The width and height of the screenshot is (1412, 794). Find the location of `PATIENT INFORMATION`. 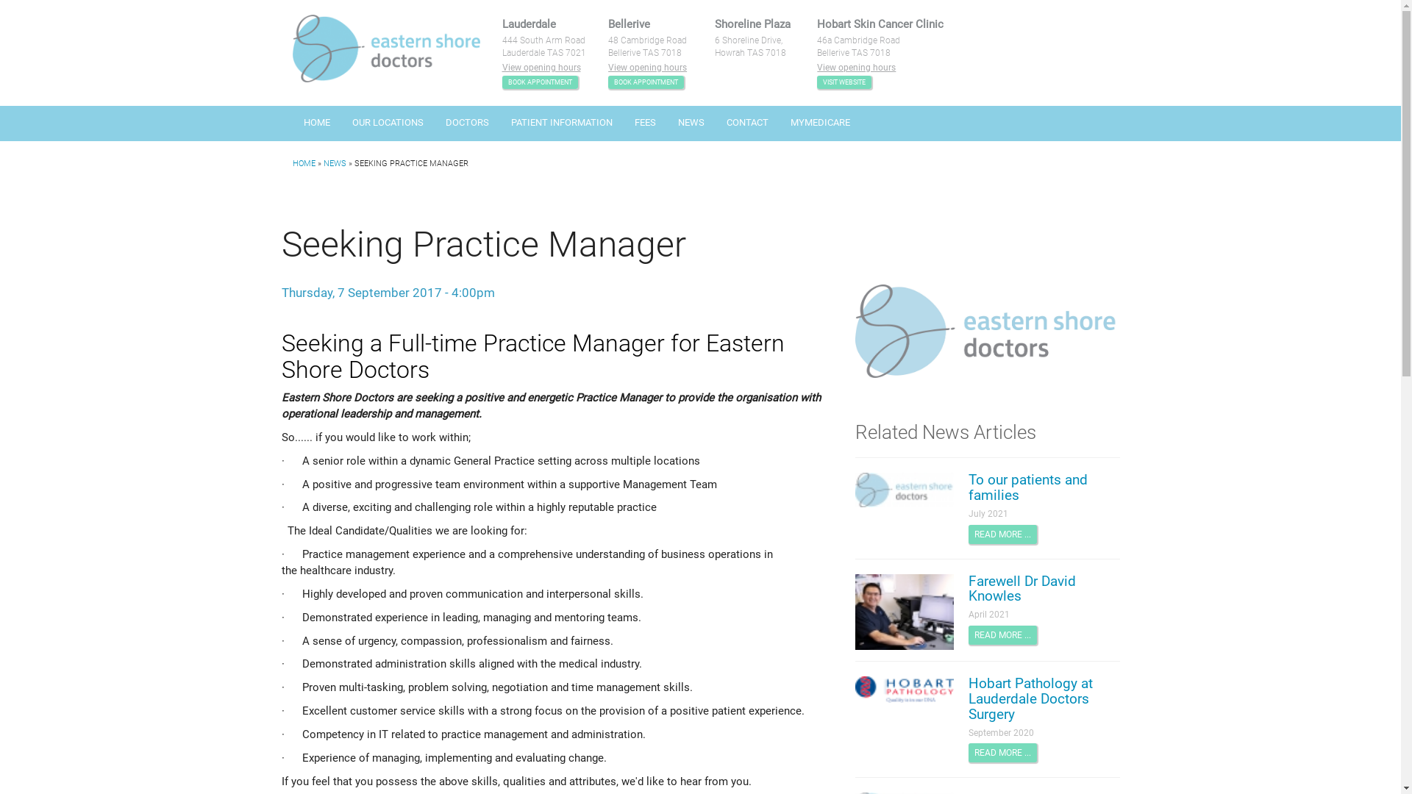

PATIENT INFORMATION is located at coordinates (562, 124).